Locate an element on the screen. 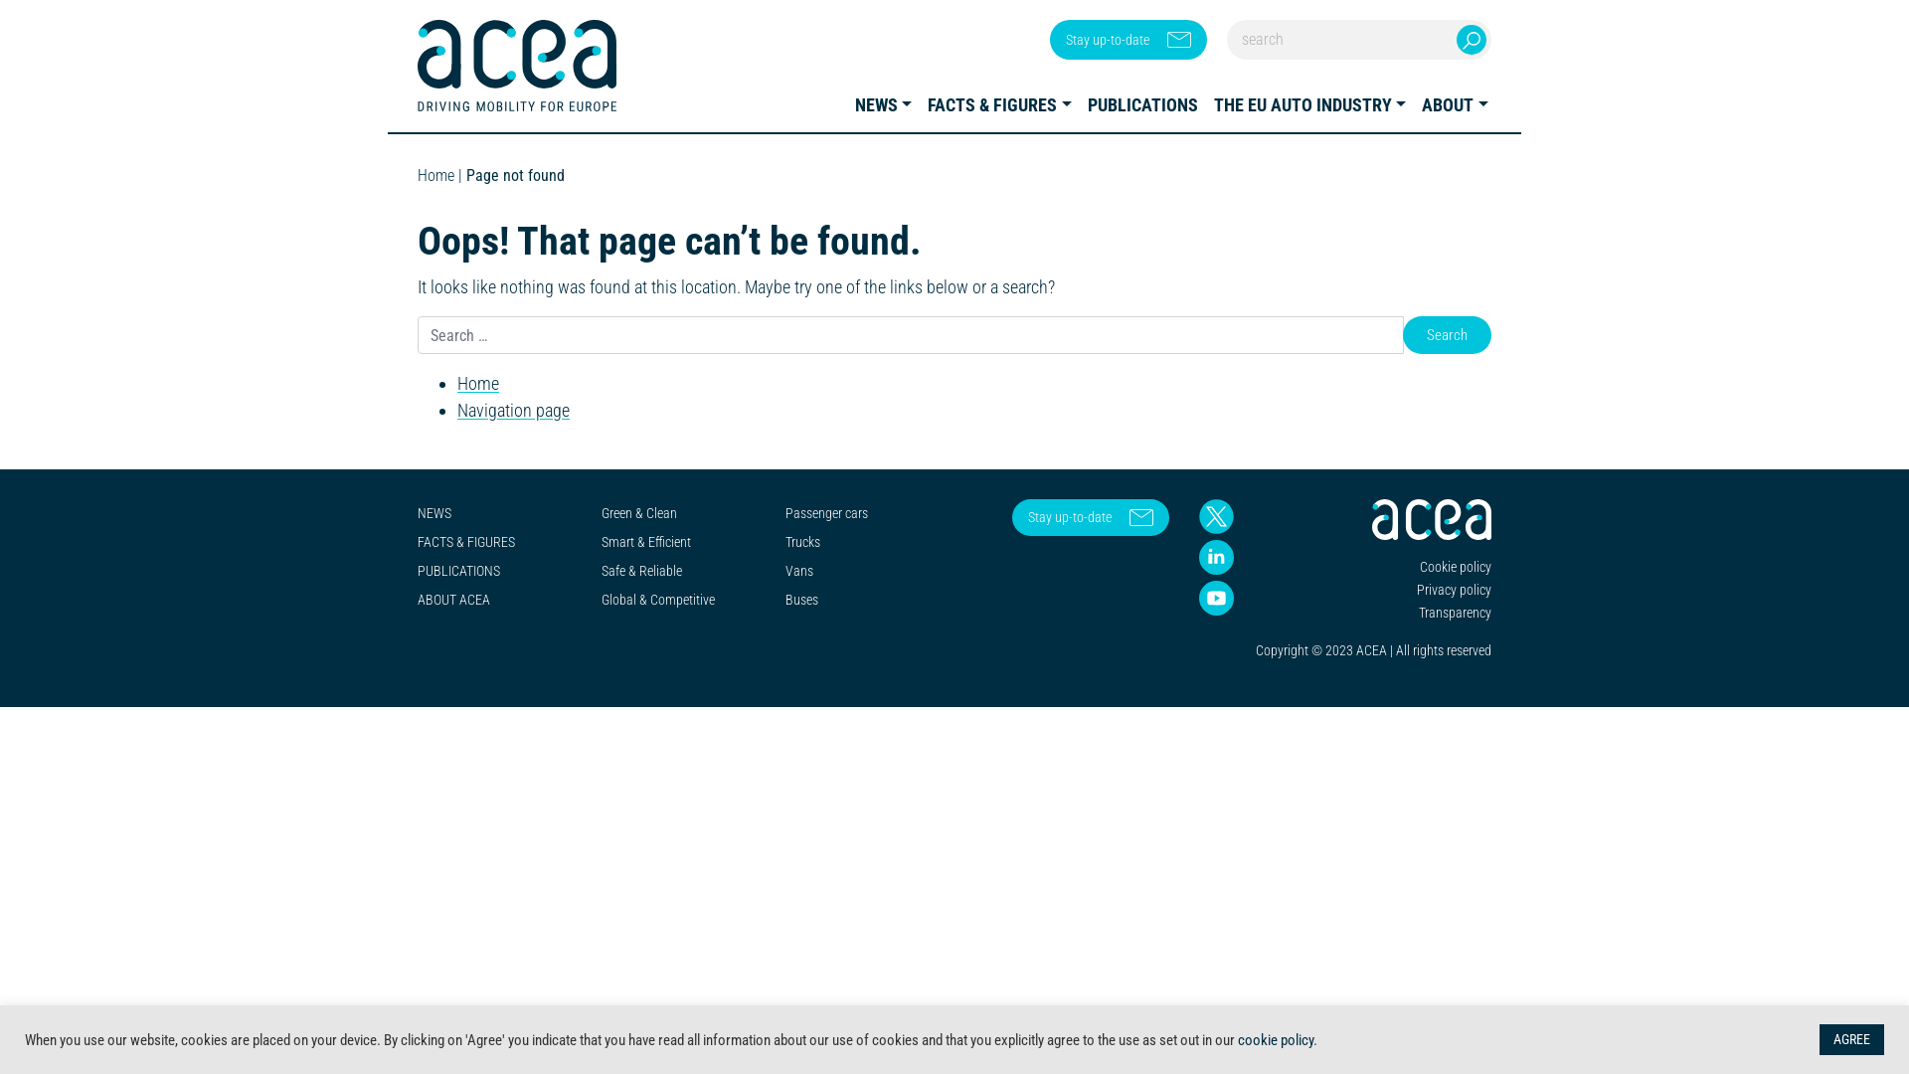 The image size is (1909, 1074). NEWS is located at coordinates (434, 513).